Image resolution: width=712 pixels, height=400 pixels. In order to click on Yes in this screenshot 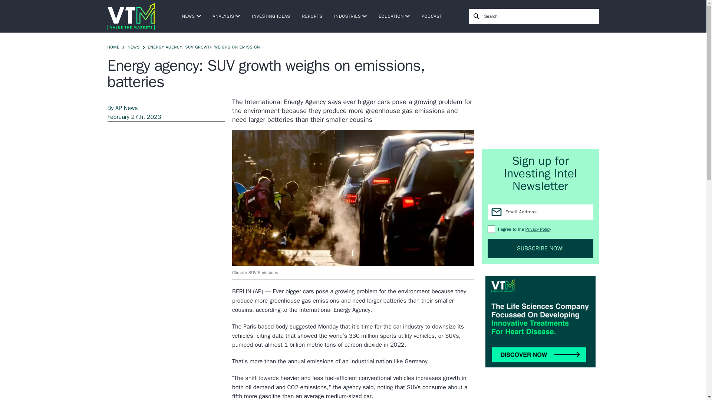, I will do `click(491, 229)`.